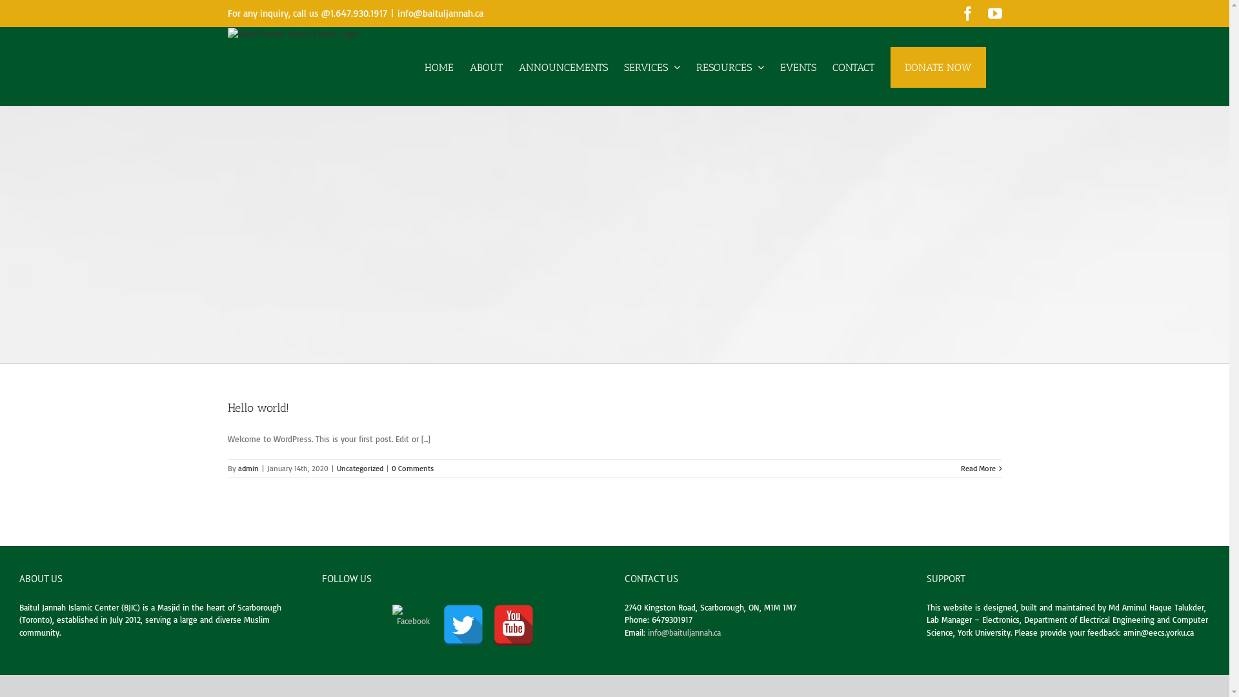 The width and height of the screenshot is (1239, 697). Describe the element at coordinates (853, 66) in the screenshot. I see `CONTACT` at that location.